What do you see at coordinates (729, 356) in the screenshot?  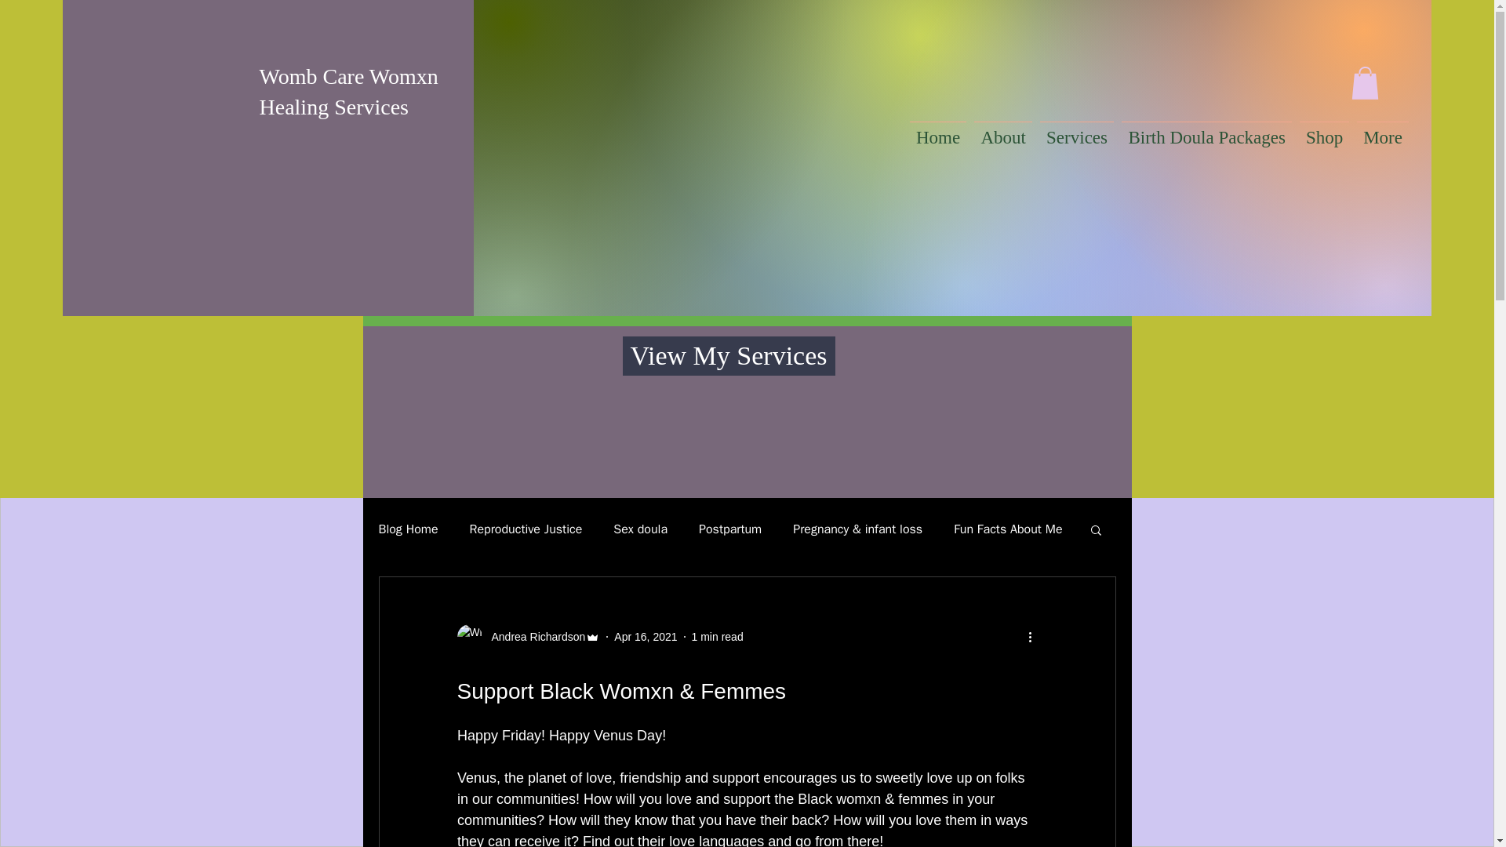 I see `View My Services` at bounding box center [729, 356].